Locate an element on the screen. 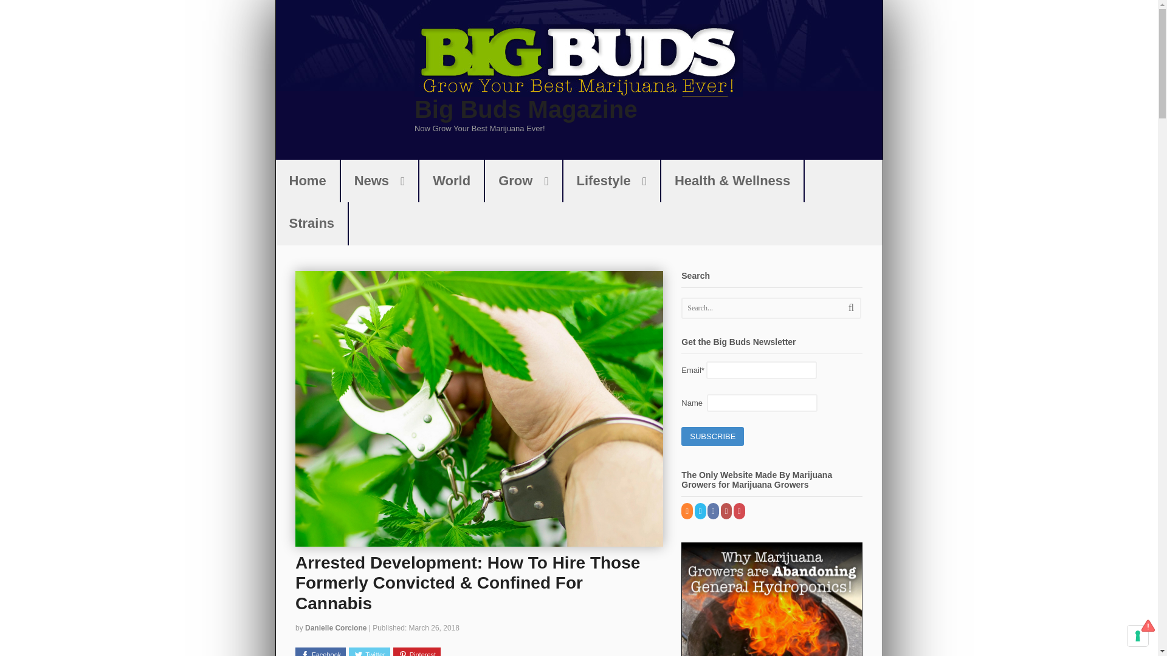 This screenshot has width=1167, height=656. Grow is located at coordinates (523, 181).